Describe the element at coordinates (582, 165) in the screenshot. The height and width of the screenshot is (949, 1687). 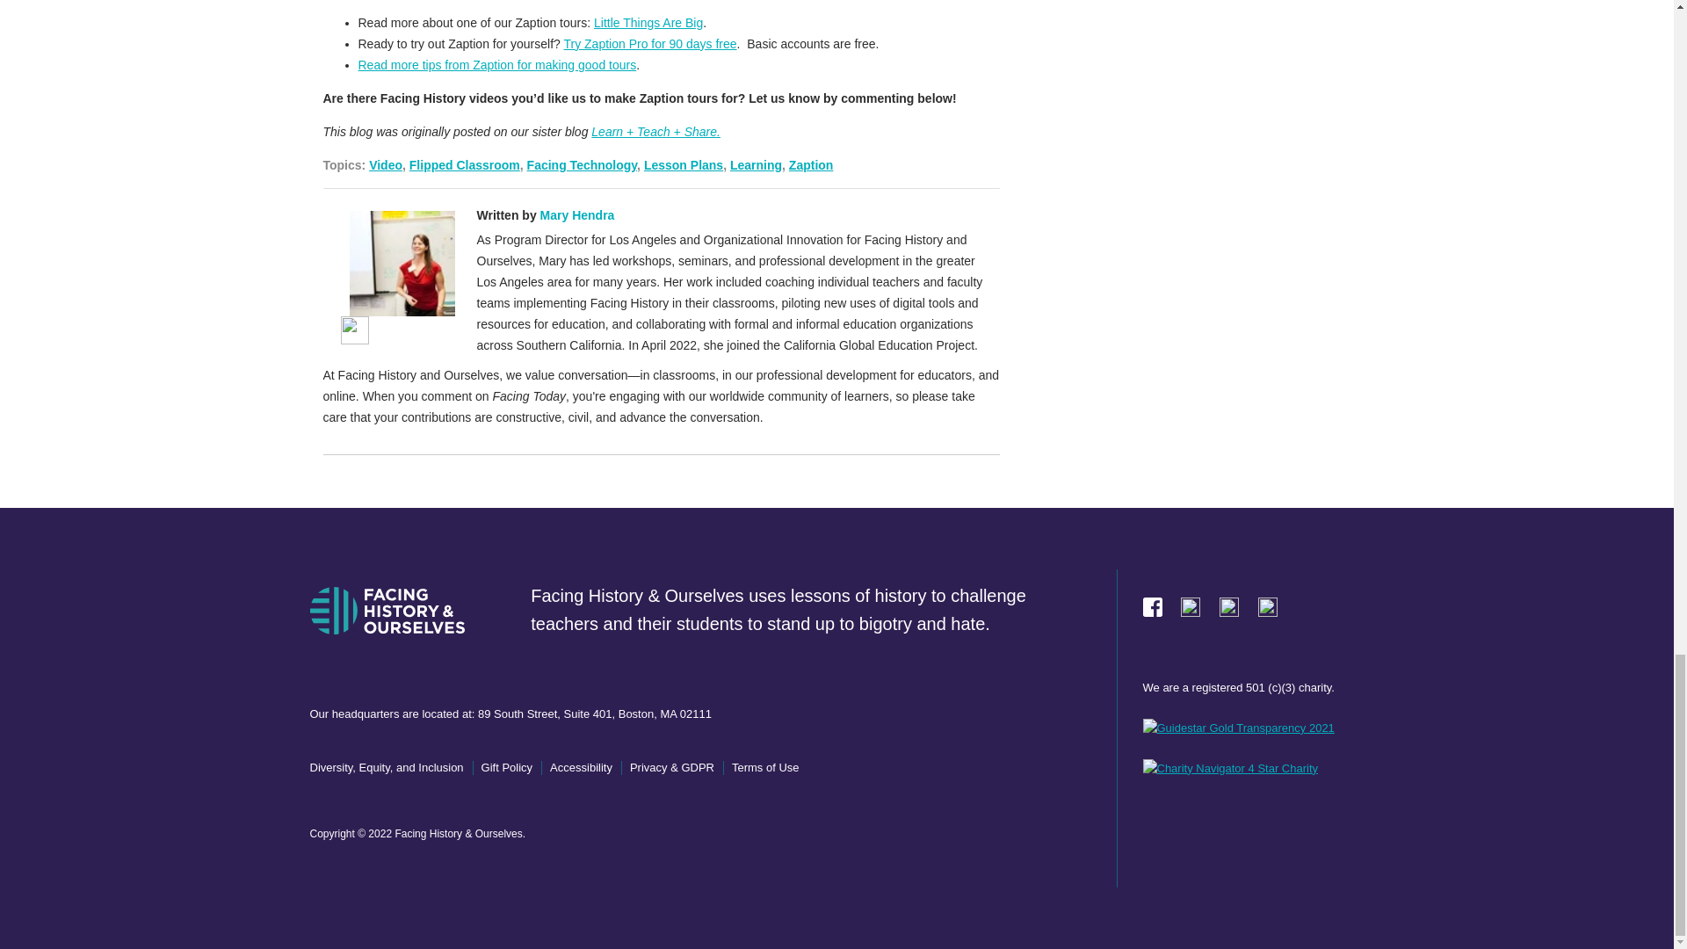
I see `Facing Technology` at that location.